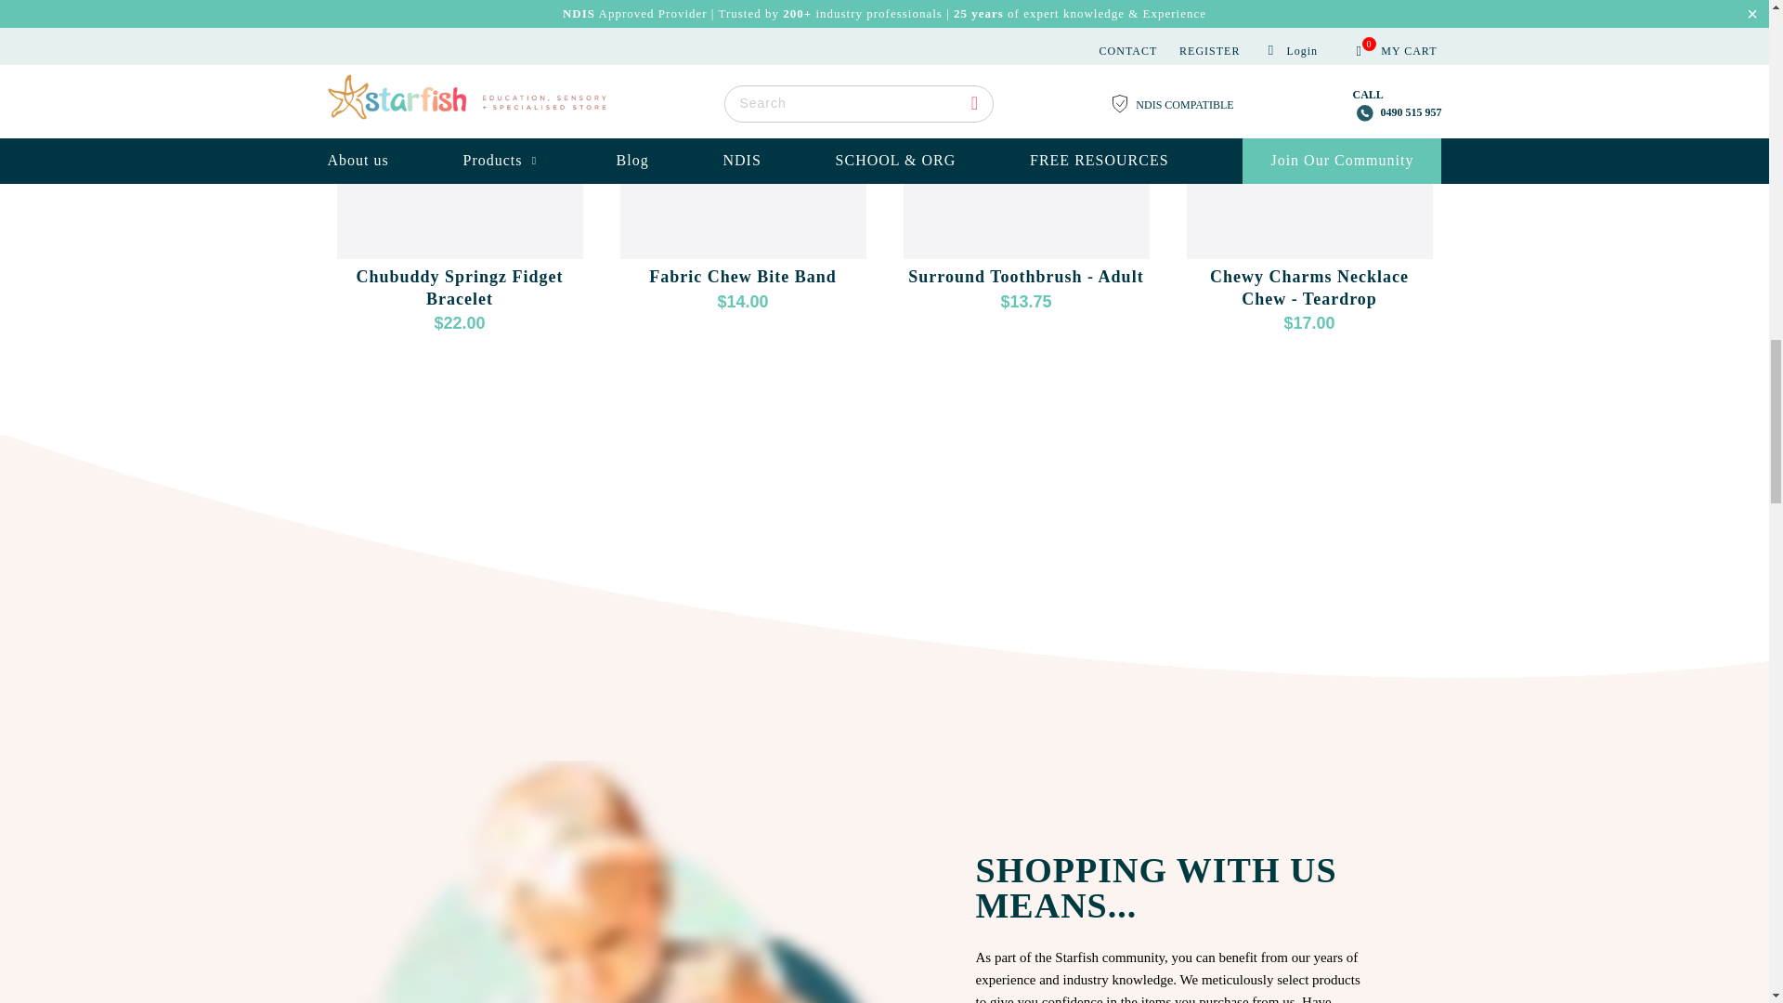 This screenshot has width=1783, height=1003. Describe the element at coordinates (459, 131) in the screenshot. I see `Chubuddy Springz Fidget Bracelet` at that location.